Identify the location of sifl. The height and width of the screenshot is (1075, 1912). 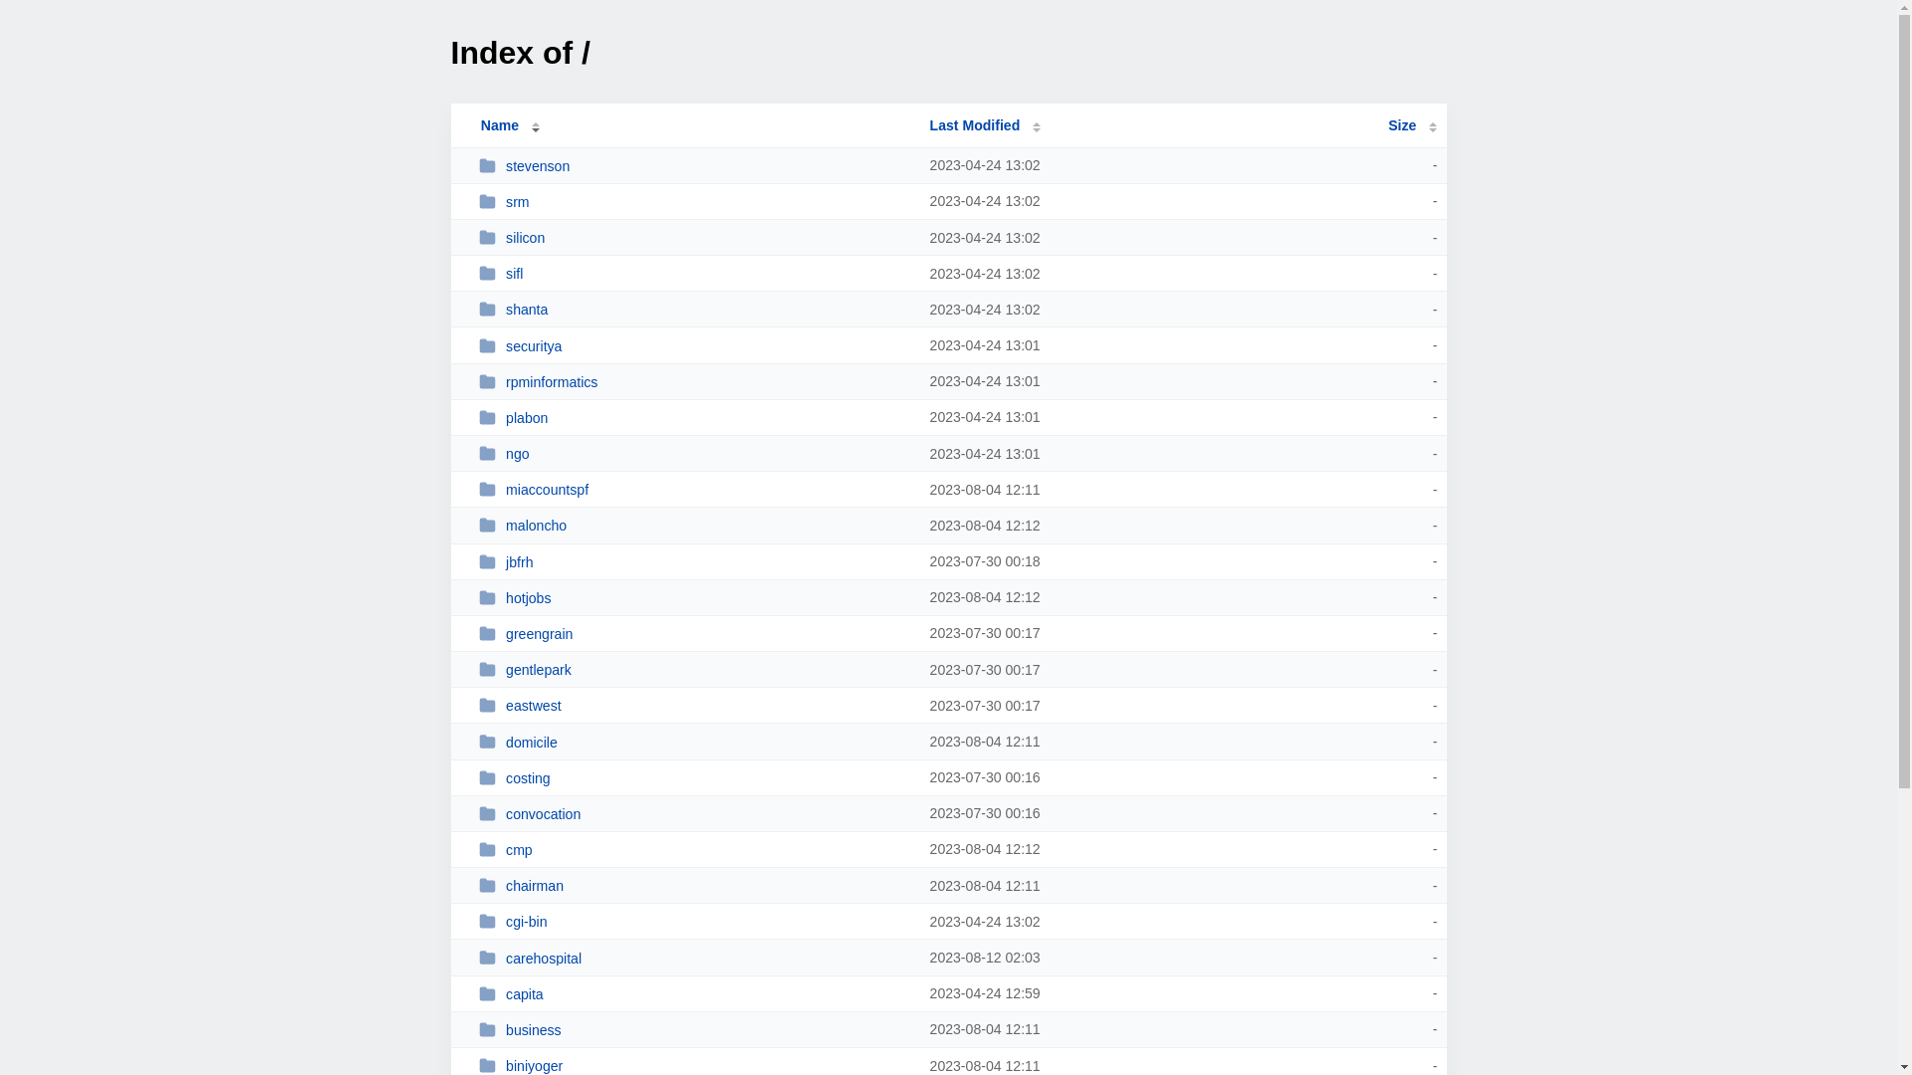
(695, 273).